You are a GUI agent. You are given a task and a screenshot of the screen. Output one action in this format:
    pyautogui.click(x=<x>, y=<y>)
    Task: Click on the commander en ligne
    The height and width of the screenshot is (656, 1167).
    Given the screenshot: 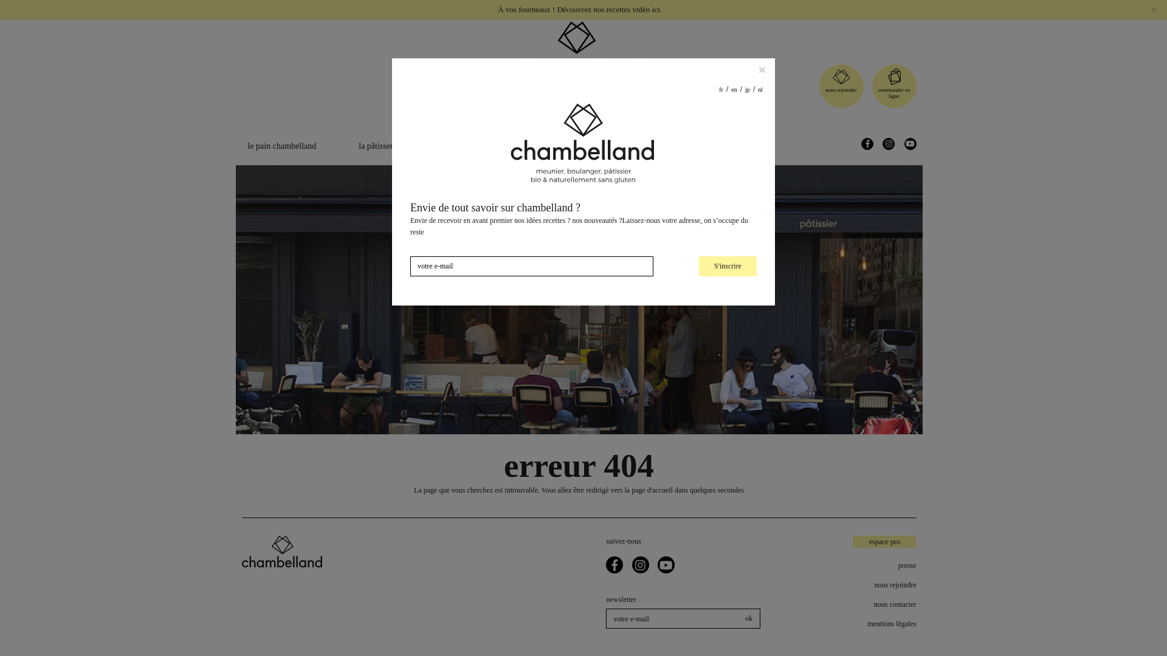 What is the action you would take?
    pyautogui.click(x=895, y=92)
    